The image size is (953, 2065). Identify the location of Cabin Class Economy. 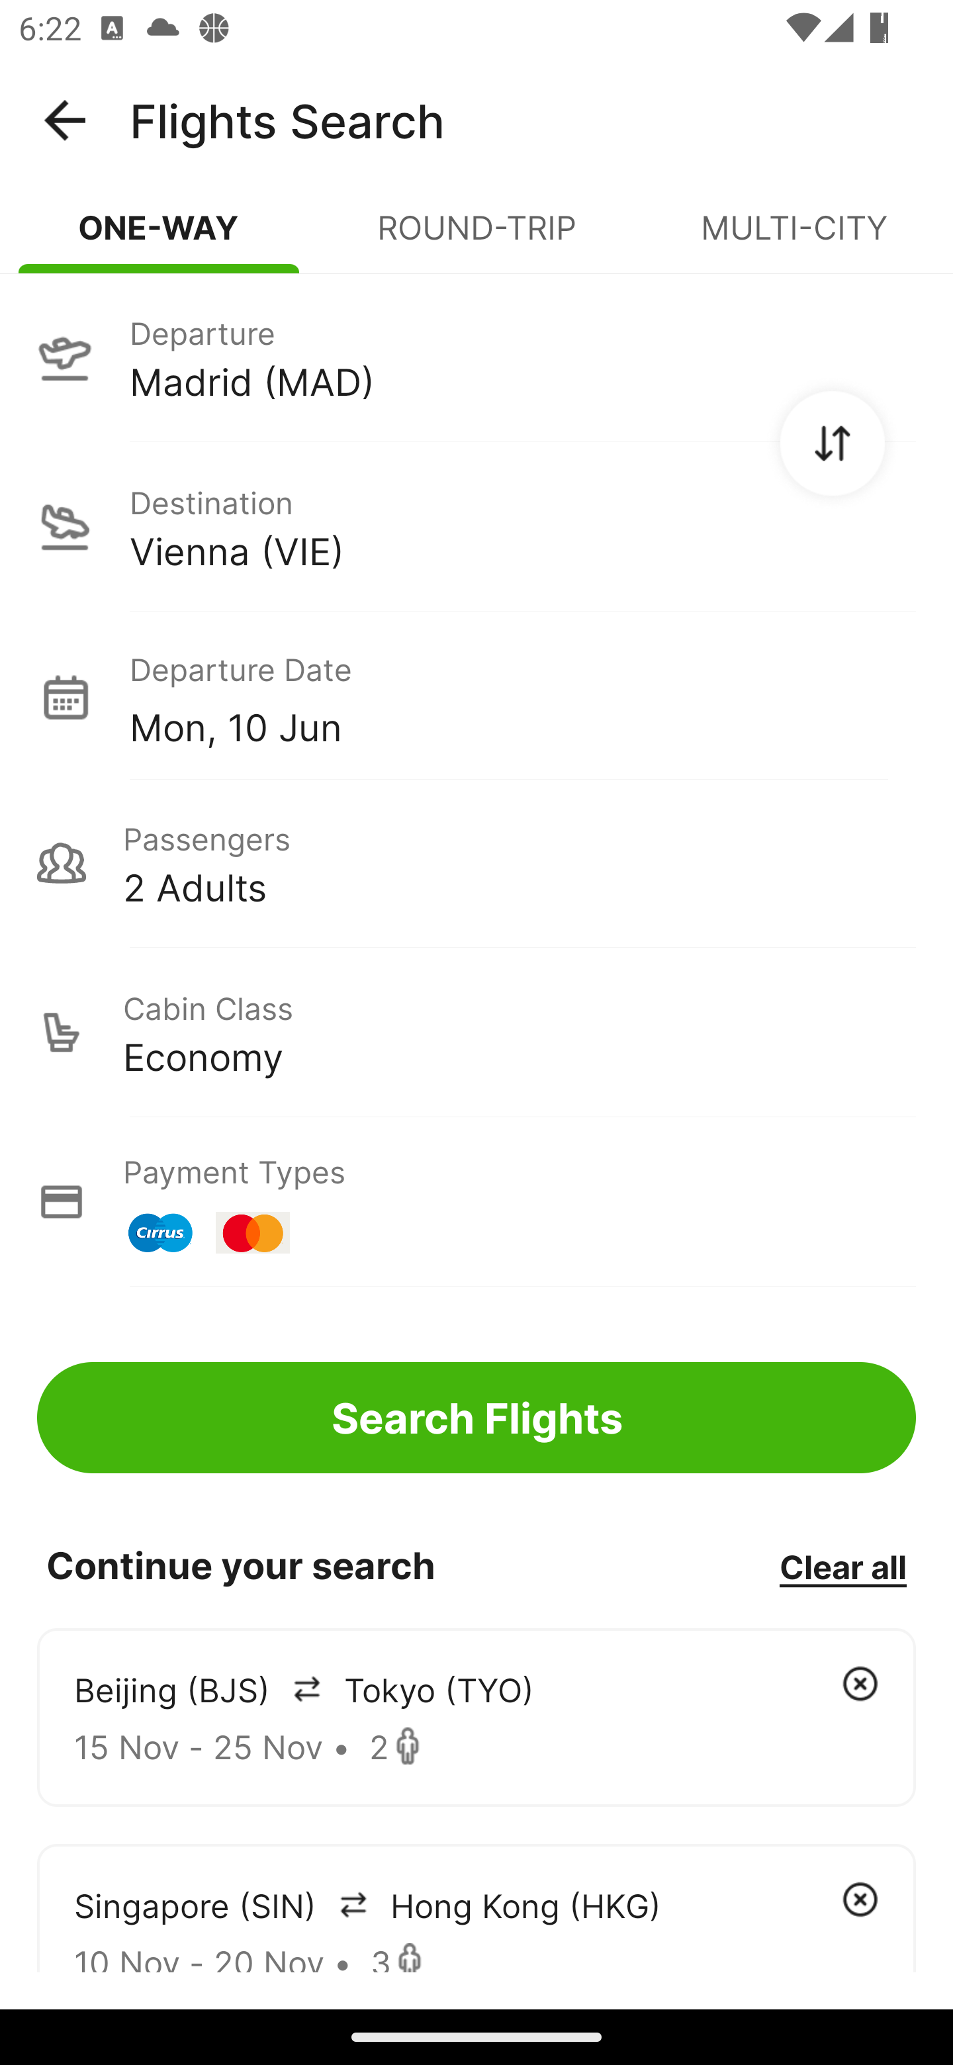
(476, 1032).